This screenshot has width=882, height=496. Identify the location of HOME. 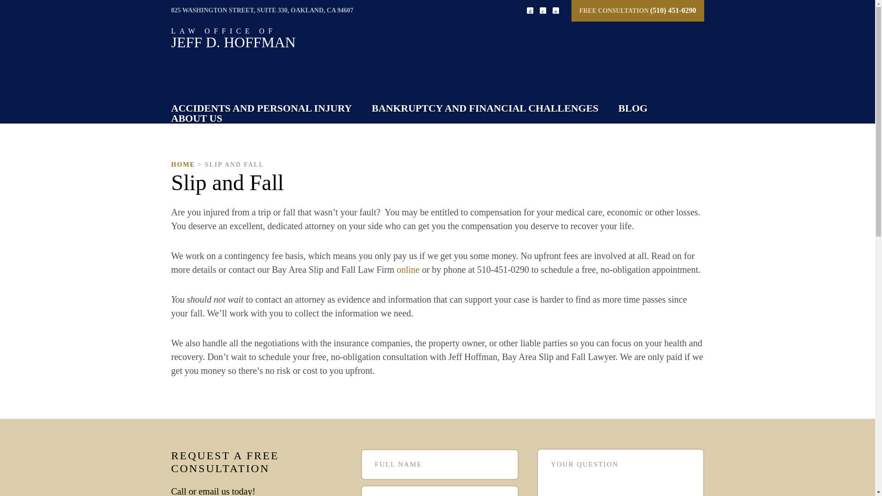
(408, 269).